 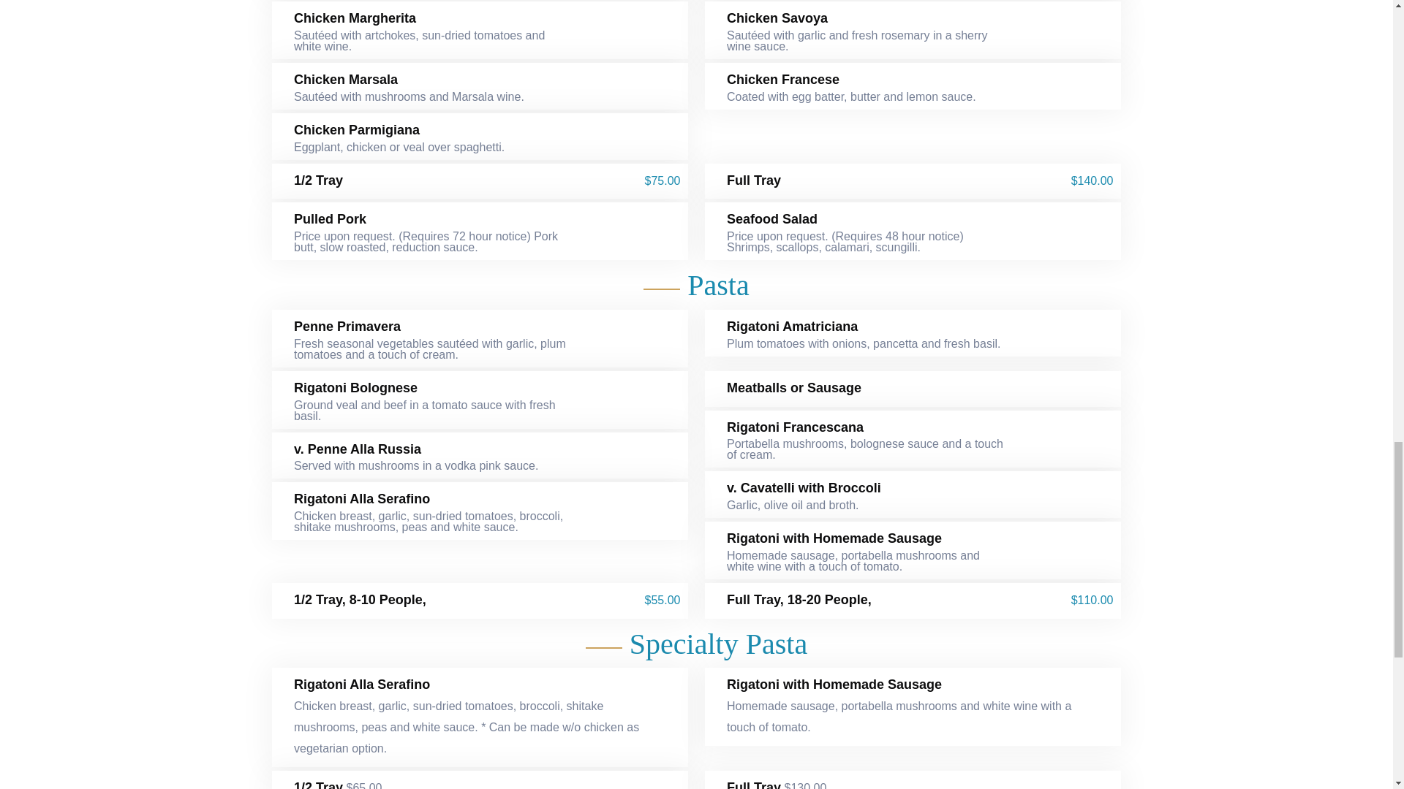 What do you see at coordinates (354, 19) in the screenshot?
I see `Chicken Margherita` at bounding box center [354, 19].